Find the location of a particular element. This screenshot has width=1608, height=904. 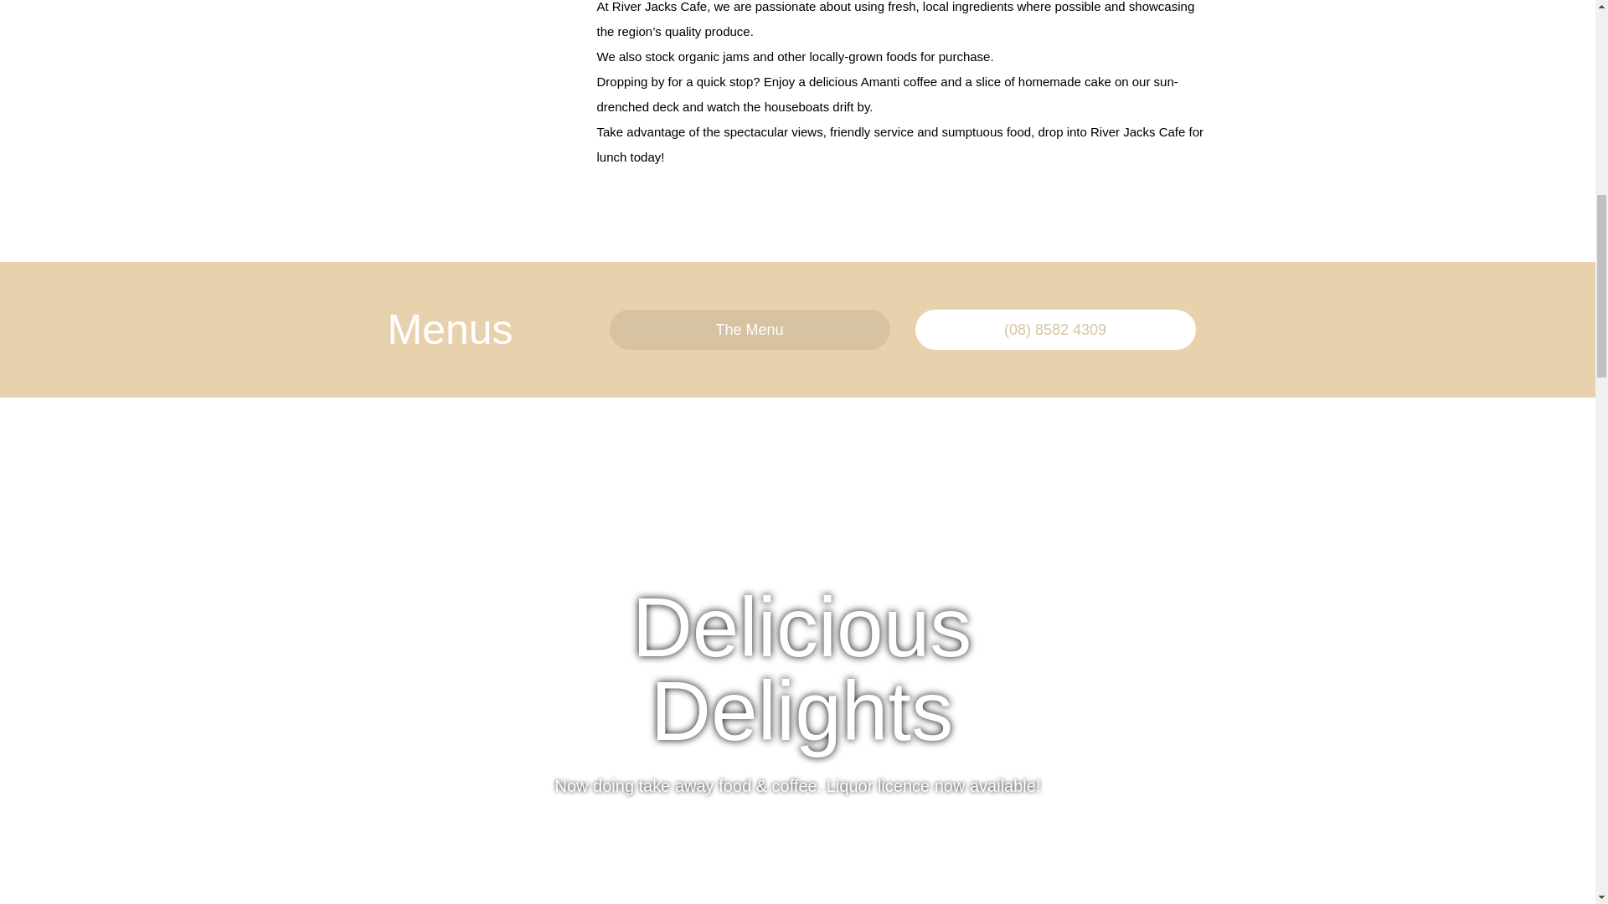

The Menu is located at coordinates (750, 330).